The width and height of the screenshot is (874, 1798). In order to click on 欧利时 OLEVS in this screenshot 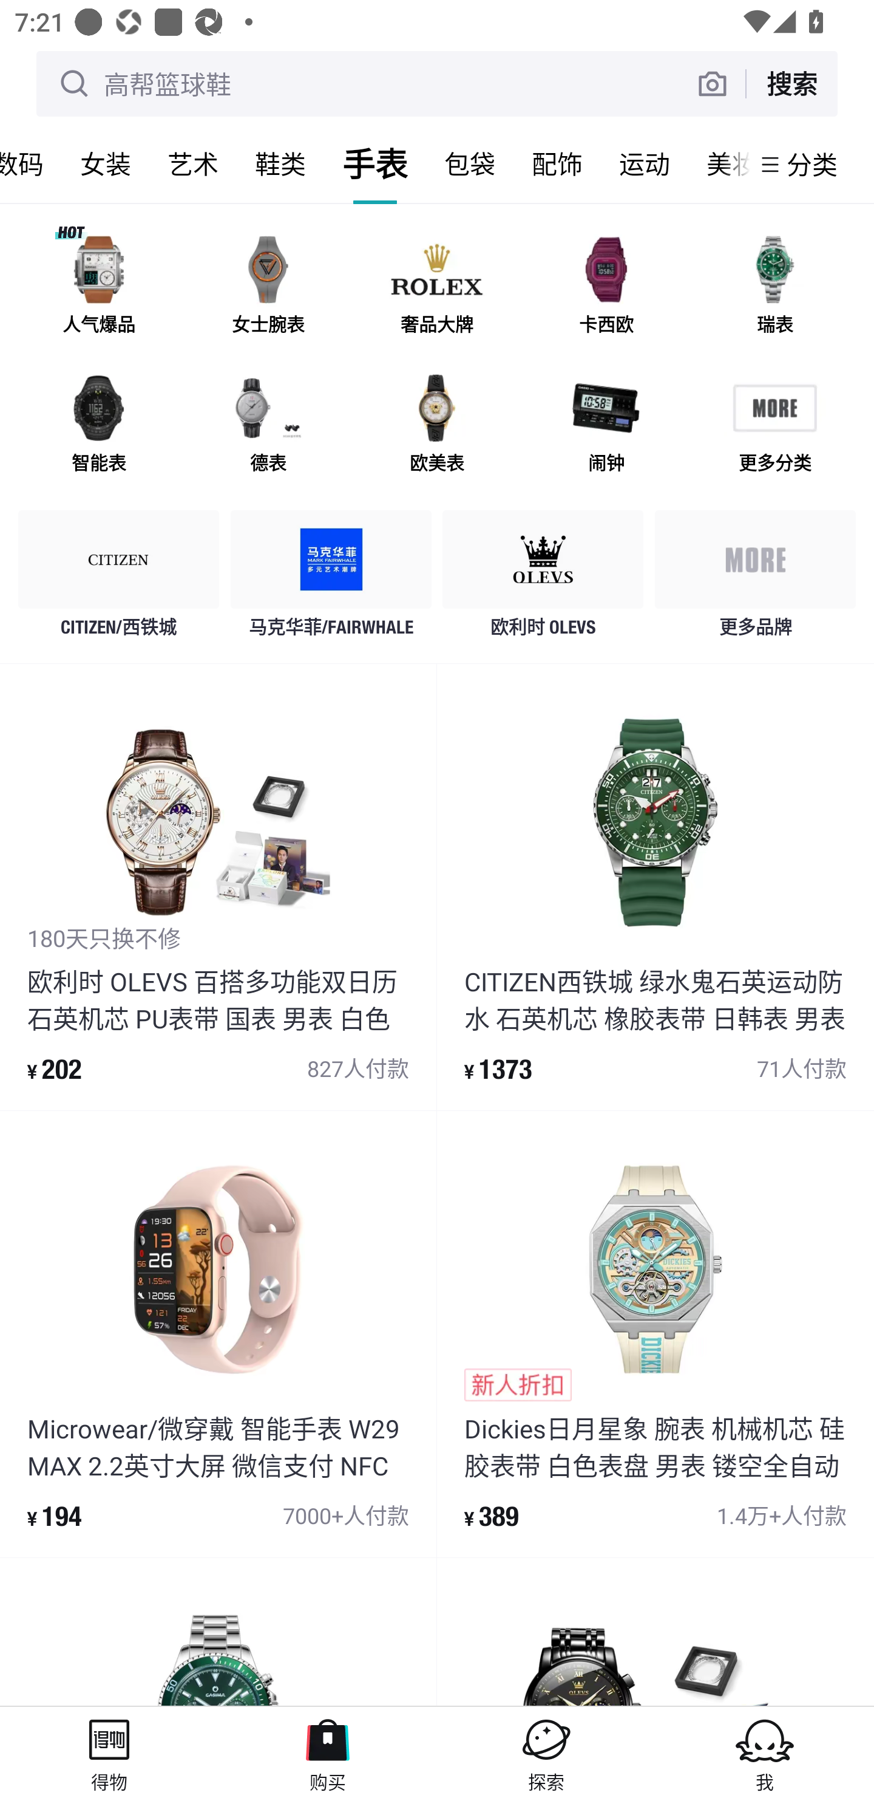, I will do `click(543, 579)`.